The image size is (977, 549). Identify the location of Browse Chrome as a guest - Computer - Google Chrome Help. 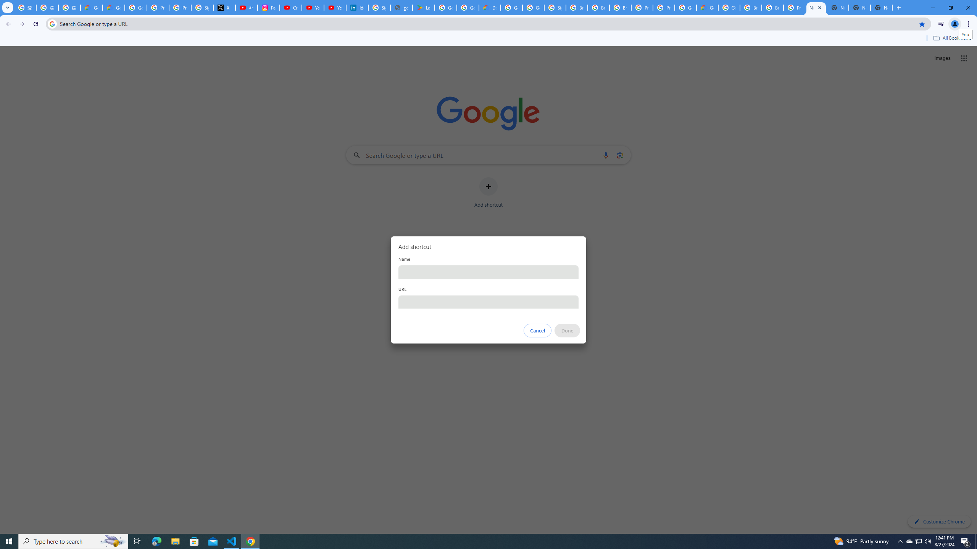
(751, 8).